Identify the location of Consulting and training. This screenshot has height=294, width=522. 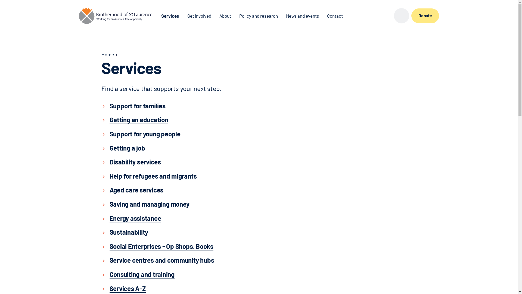
(142, 274).